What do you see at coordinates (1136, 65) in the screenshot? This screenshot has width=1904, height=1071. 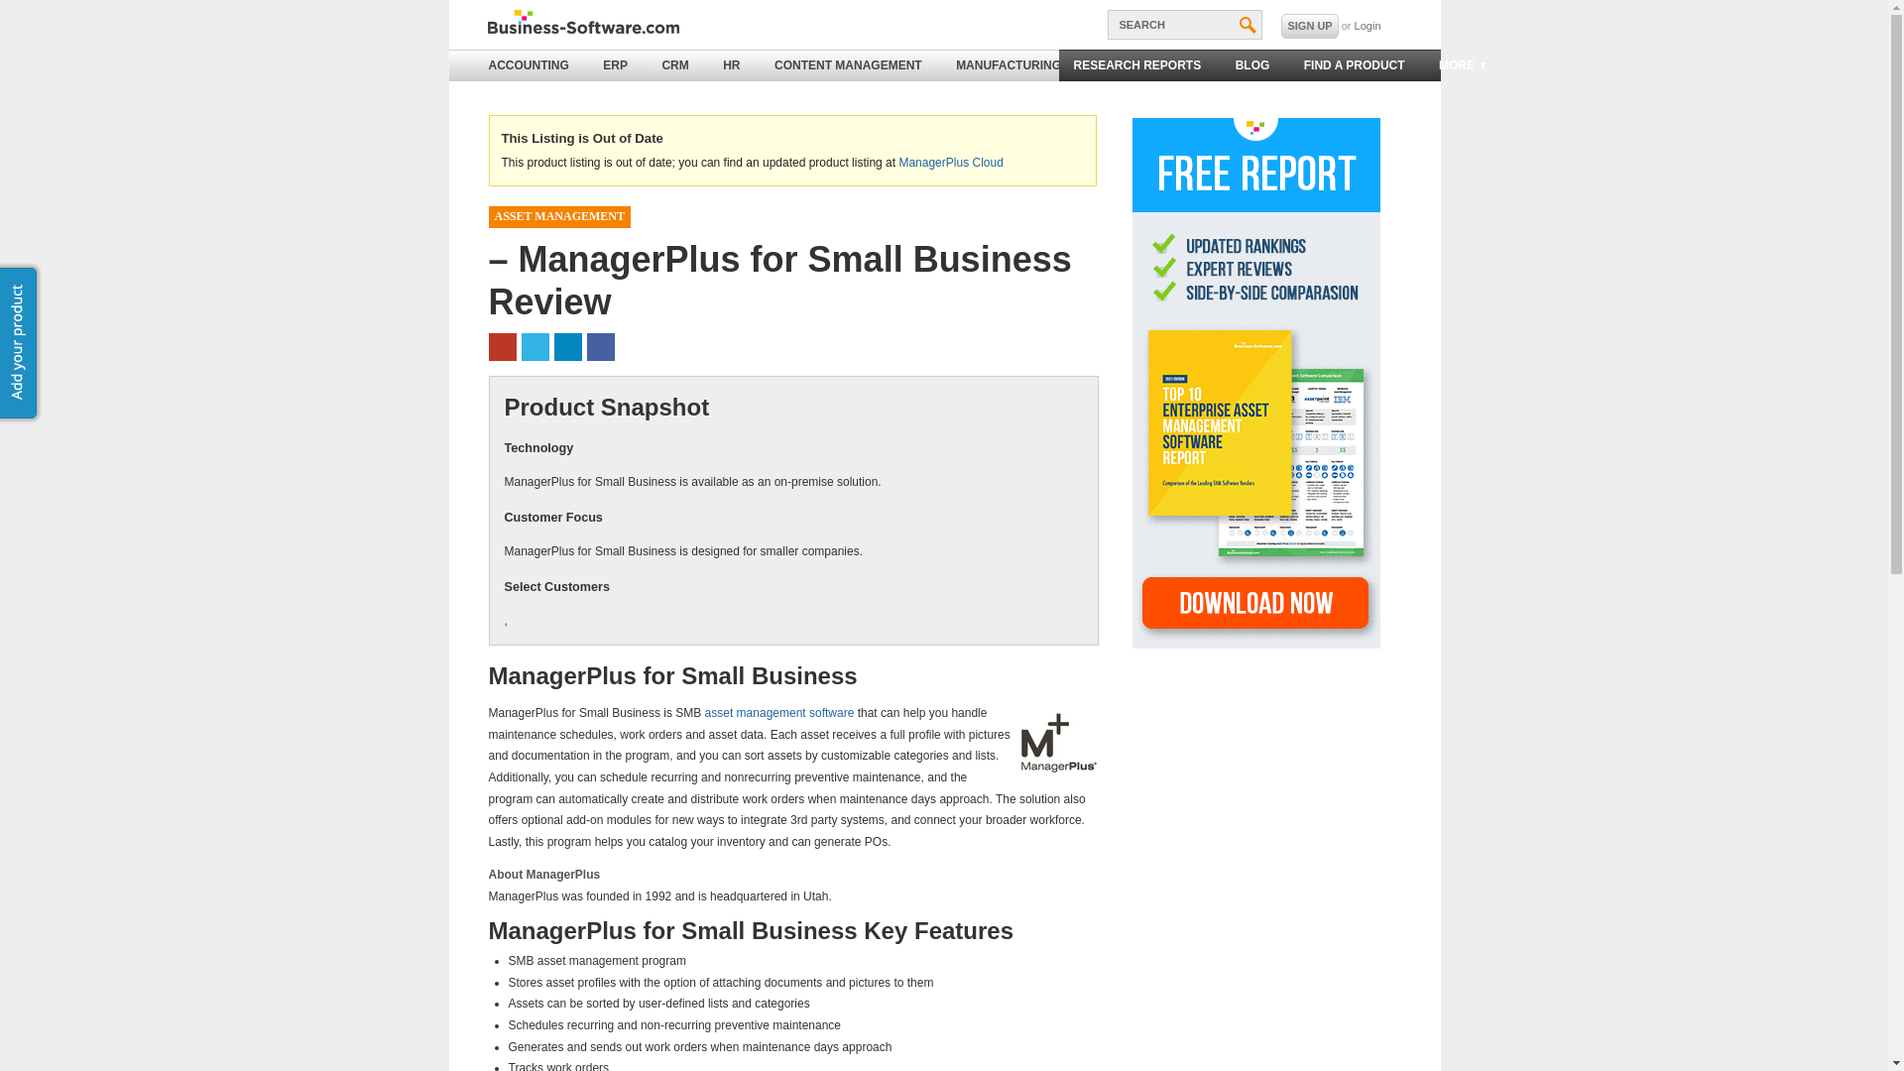 I see `RESEARCH REPORTS` at bounding box center [1136, 65].